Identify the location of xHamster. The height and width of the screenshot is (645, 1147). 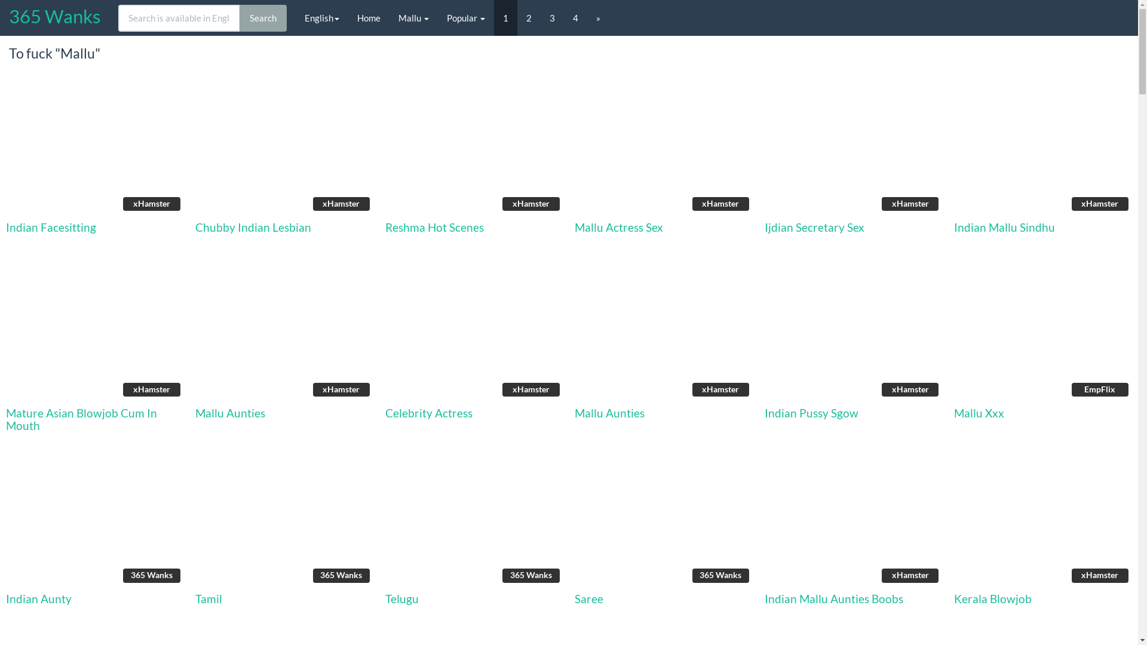
(474, 148).